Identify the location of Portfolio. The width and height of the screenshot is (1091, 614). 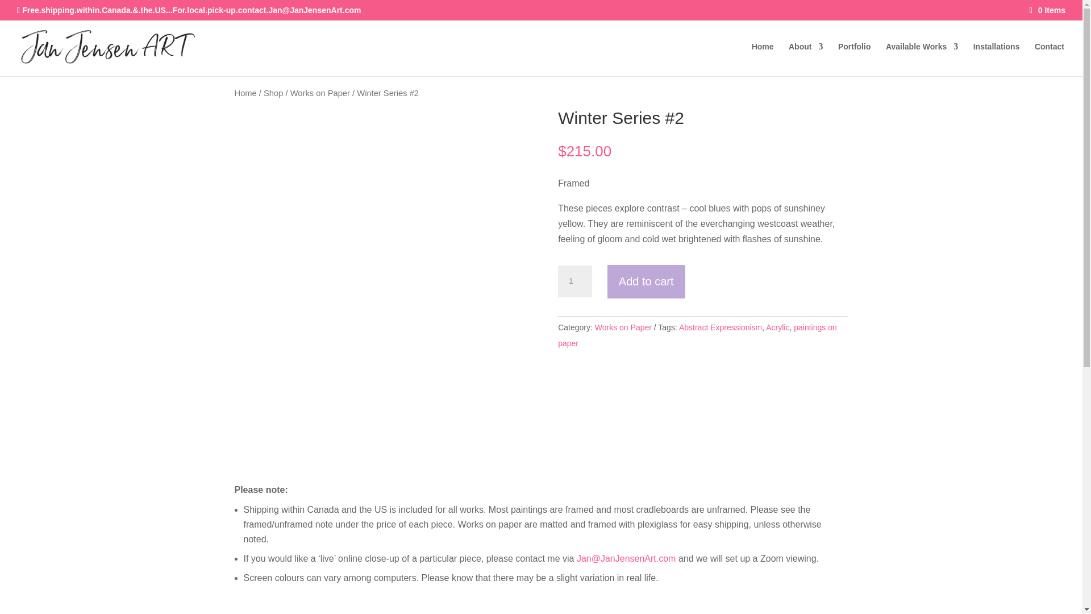
(854, 59).